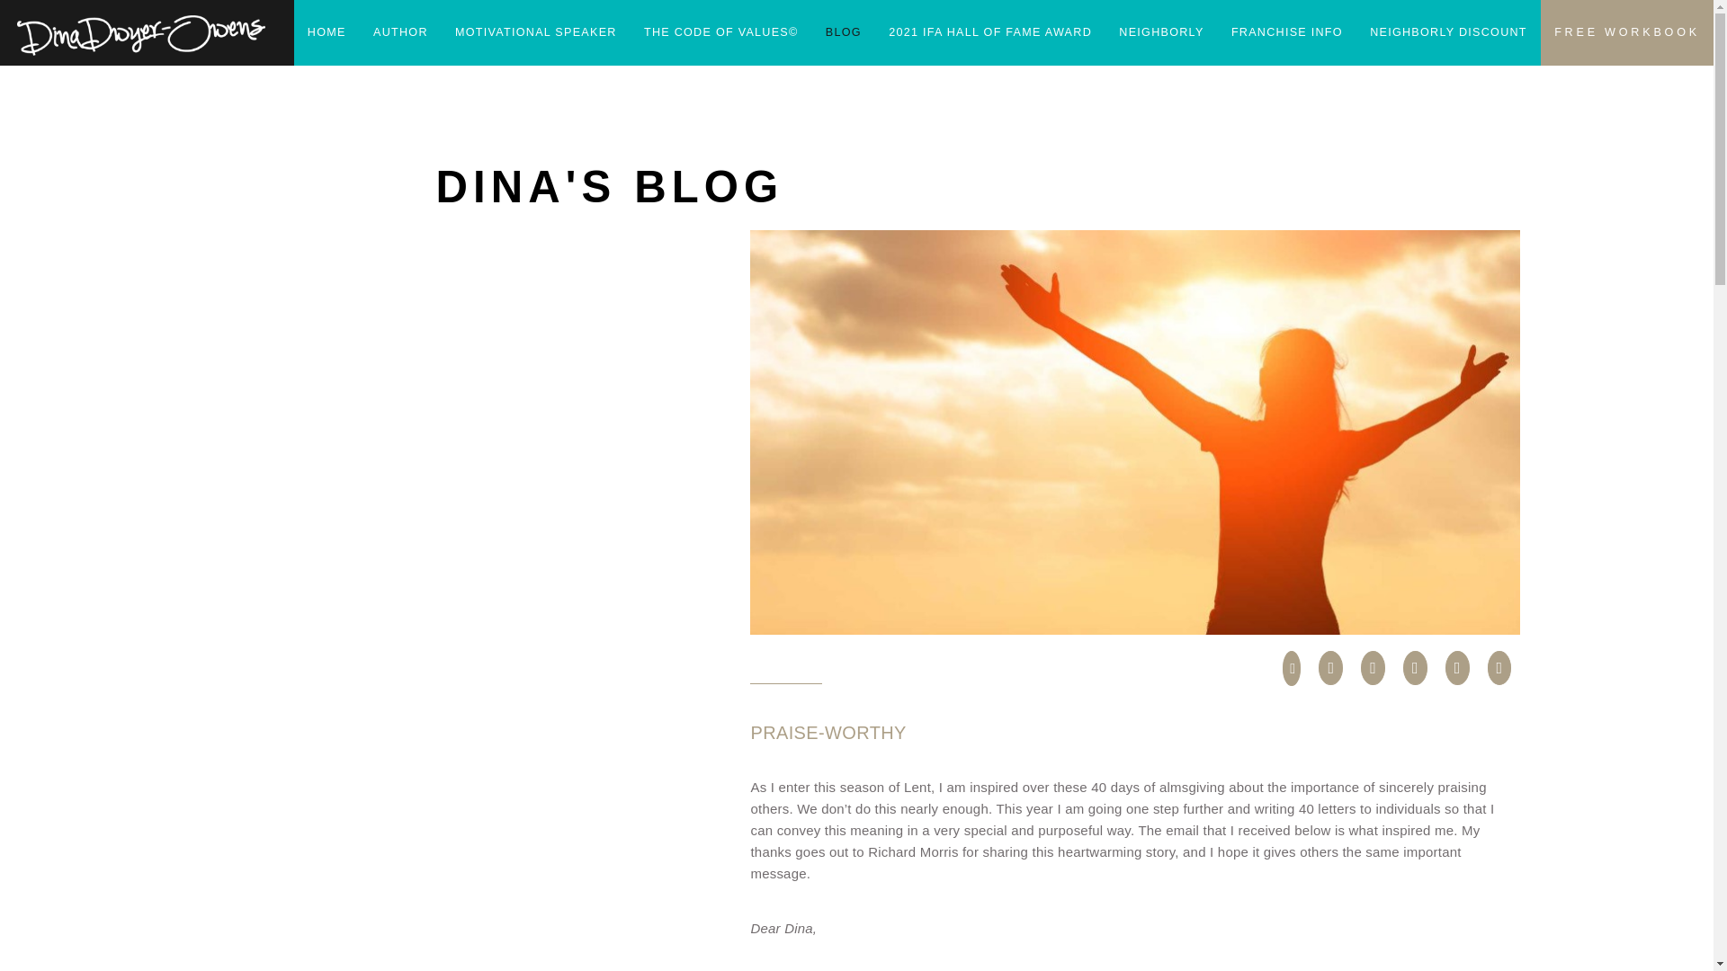  I want to click on Dina Dwyer-Owens, so click(141, 35).